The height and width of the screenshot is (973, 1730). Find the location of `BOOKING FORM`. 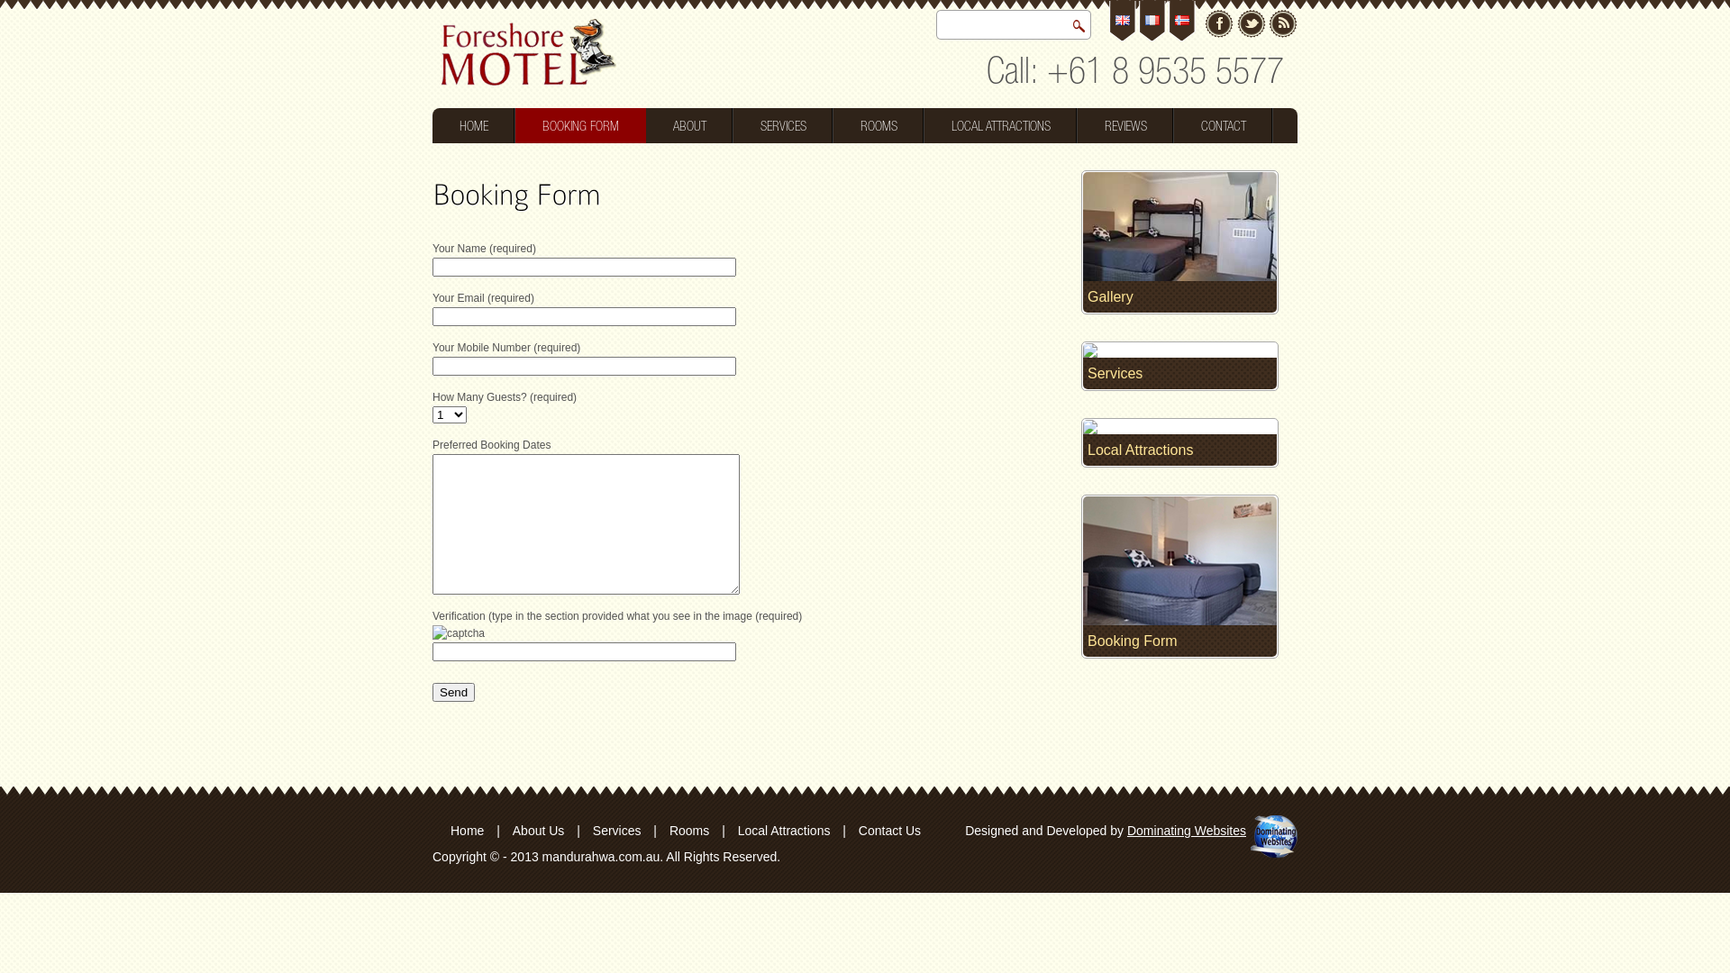

BOOKING FORM is located at coordinates (580, 126).